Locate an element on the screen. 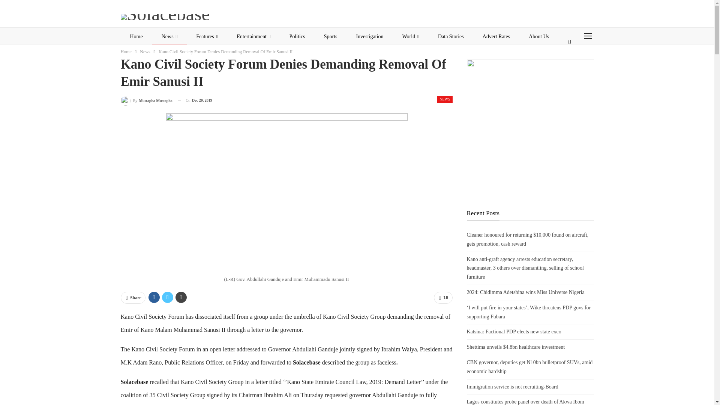  Home is located at coordinates (126, 52).